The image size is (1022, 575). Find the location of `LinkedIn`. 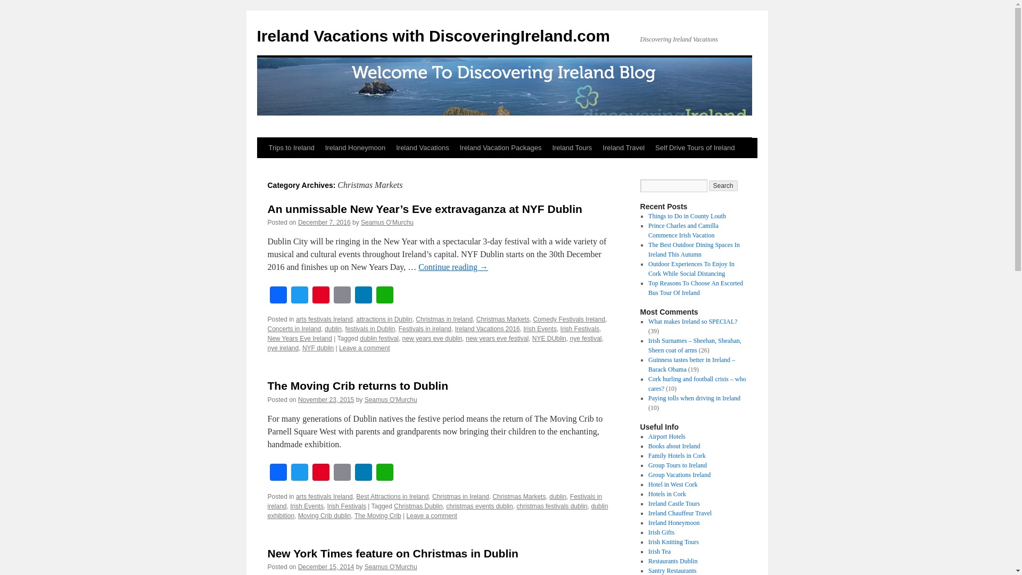

LinkedIn is located at coordinates (363, 296).